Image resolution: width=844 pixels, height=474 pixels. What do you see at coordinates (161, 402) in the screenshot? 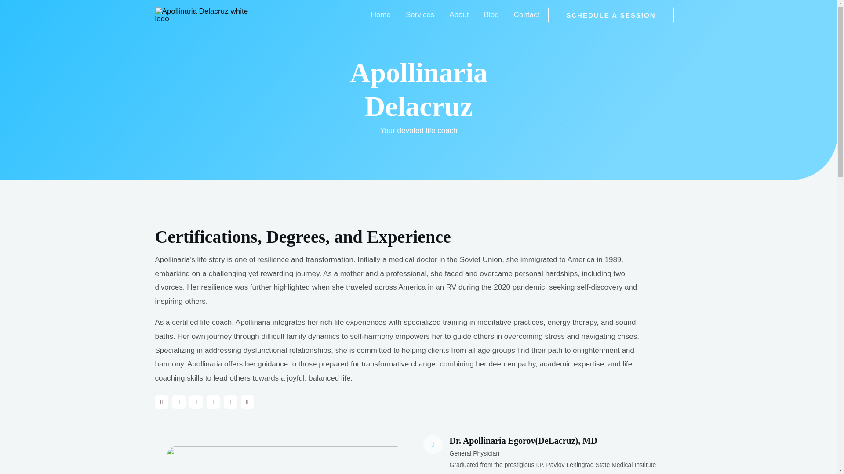
I see `Instagram` at bounding box center [161, 402].